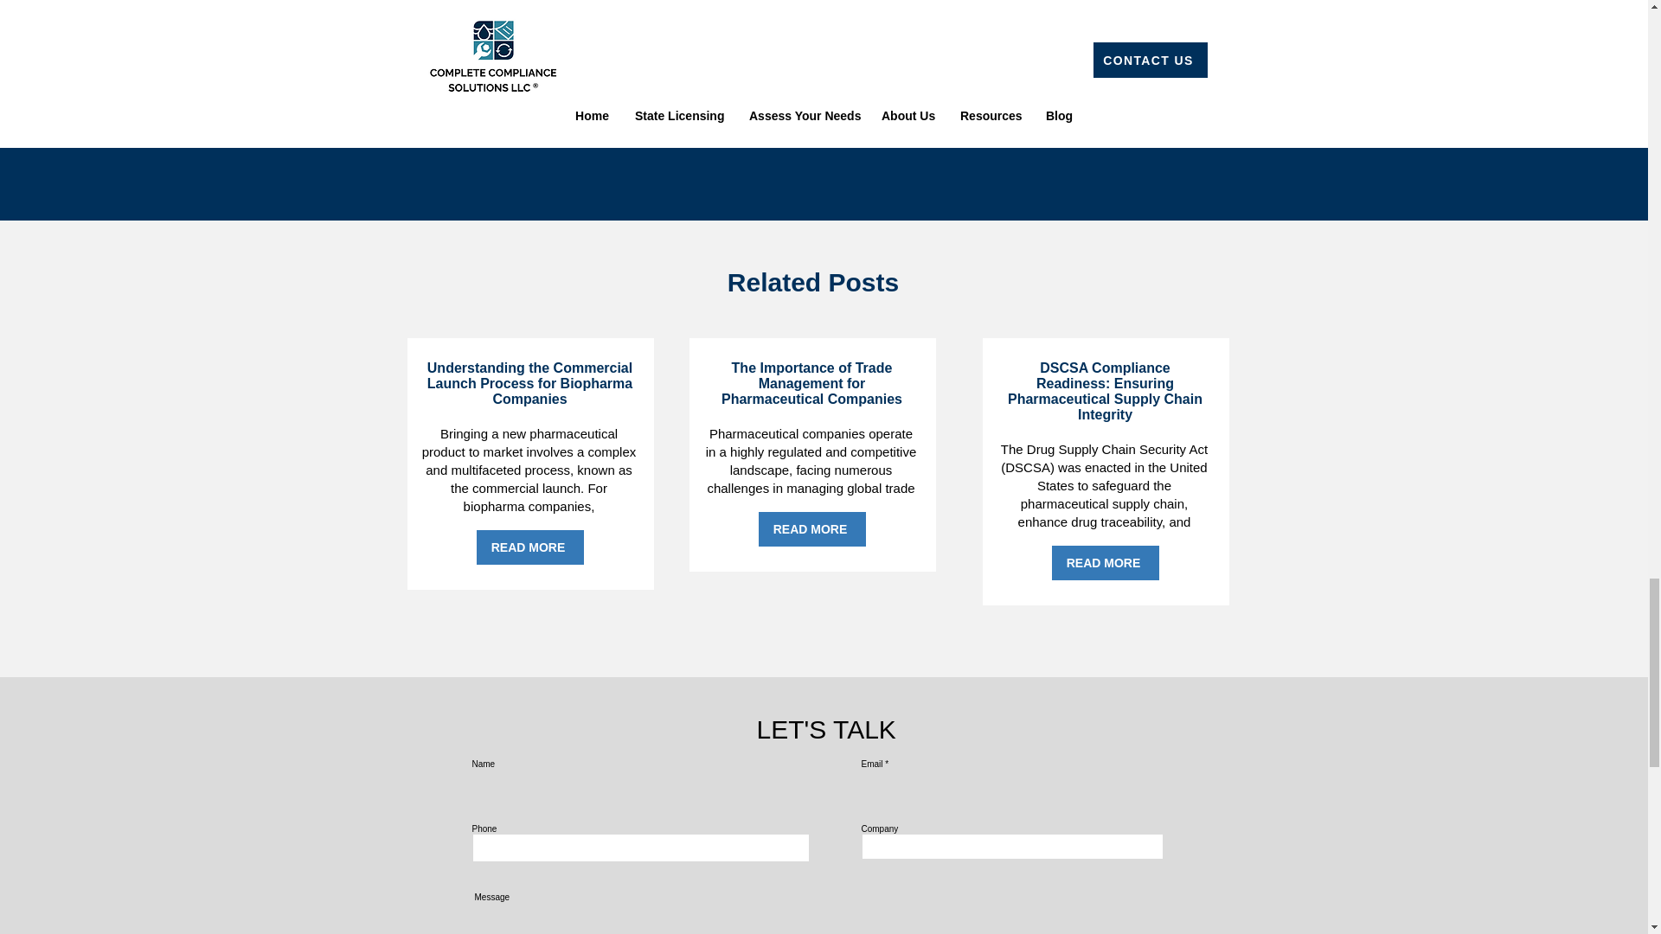 Image resolution: width=1661 pixels, height=934 pixels. Describe the element at coordinates (529, 547) in the screenshot. I see `READ MORE` at that location.